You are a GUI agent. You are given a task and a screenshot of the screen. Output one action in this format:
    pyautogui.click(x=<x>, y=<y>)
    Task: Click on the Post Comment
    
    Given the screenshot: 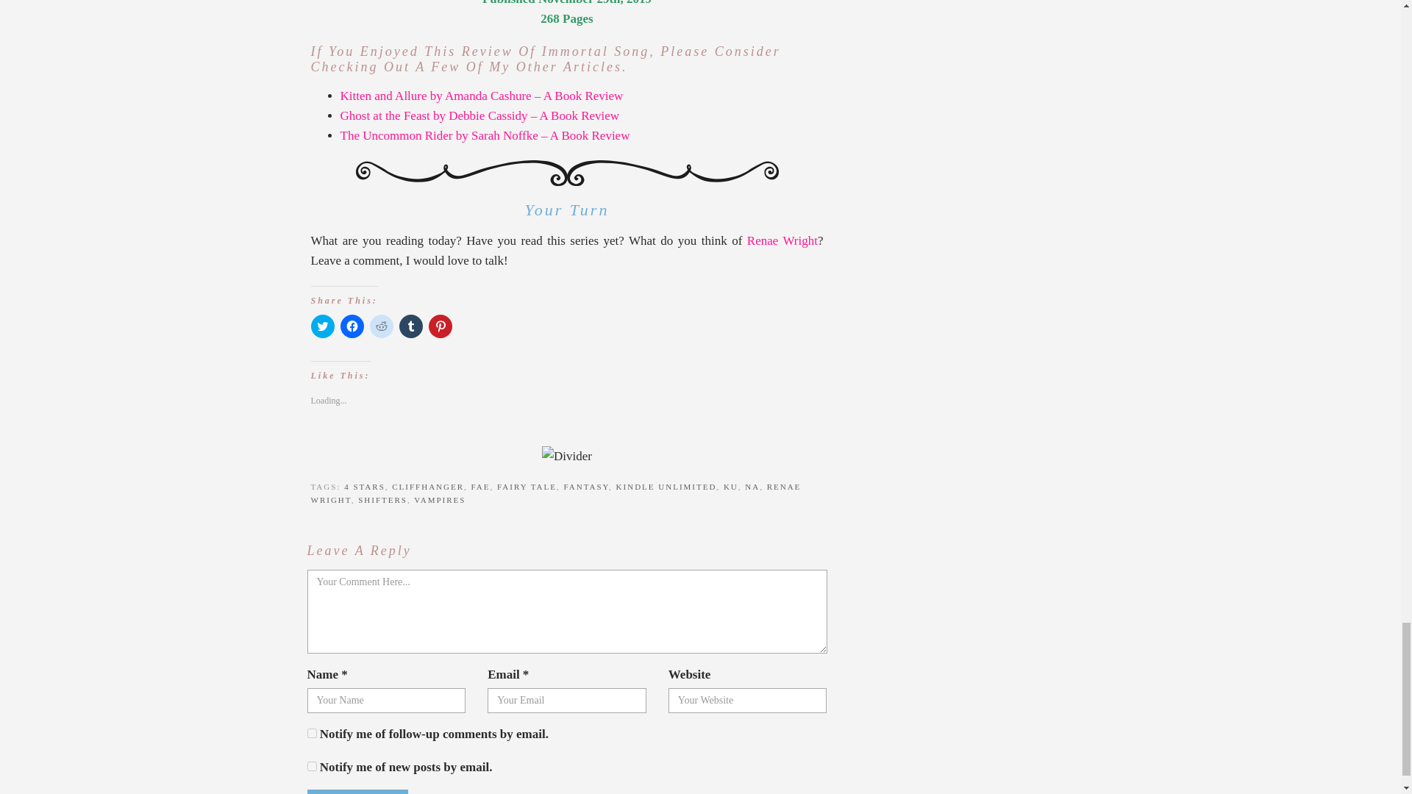 What is the action you would take?
    pyautogui.click(x=357, y=791)
    